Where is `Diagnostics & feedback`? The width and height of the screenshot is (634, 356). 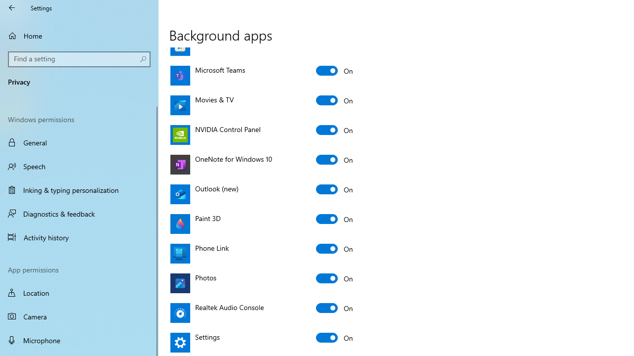
Diagnostics & feedback is located at coordinates (79, 214).